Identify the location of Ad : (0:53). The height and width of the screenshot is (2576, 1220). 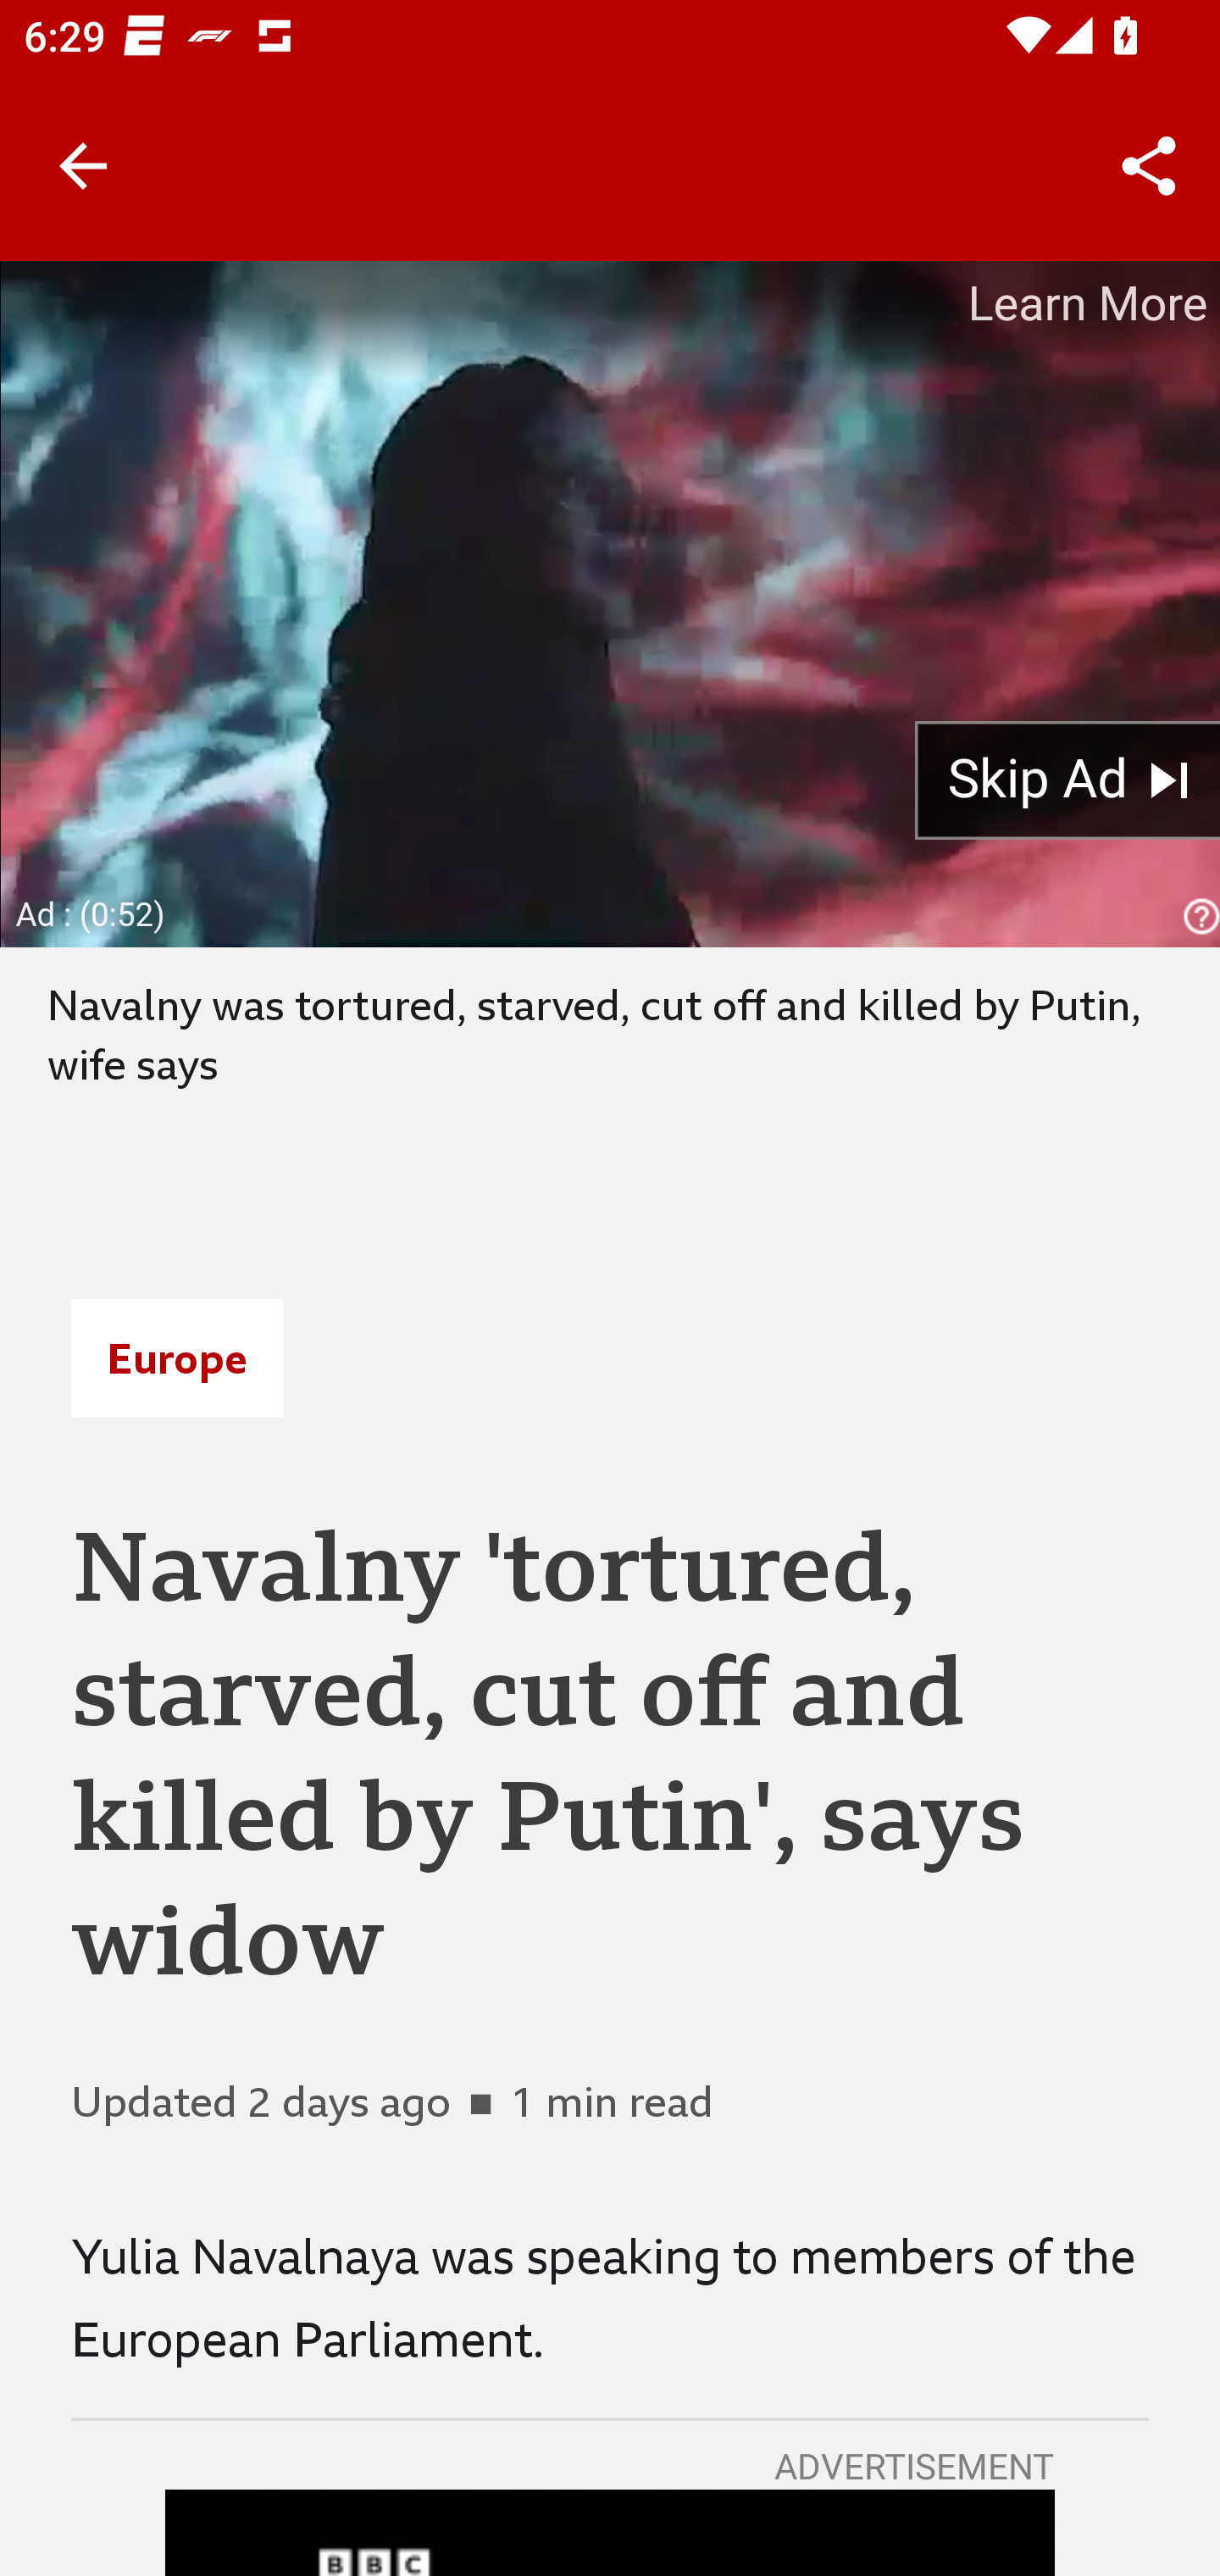
(91, 913).